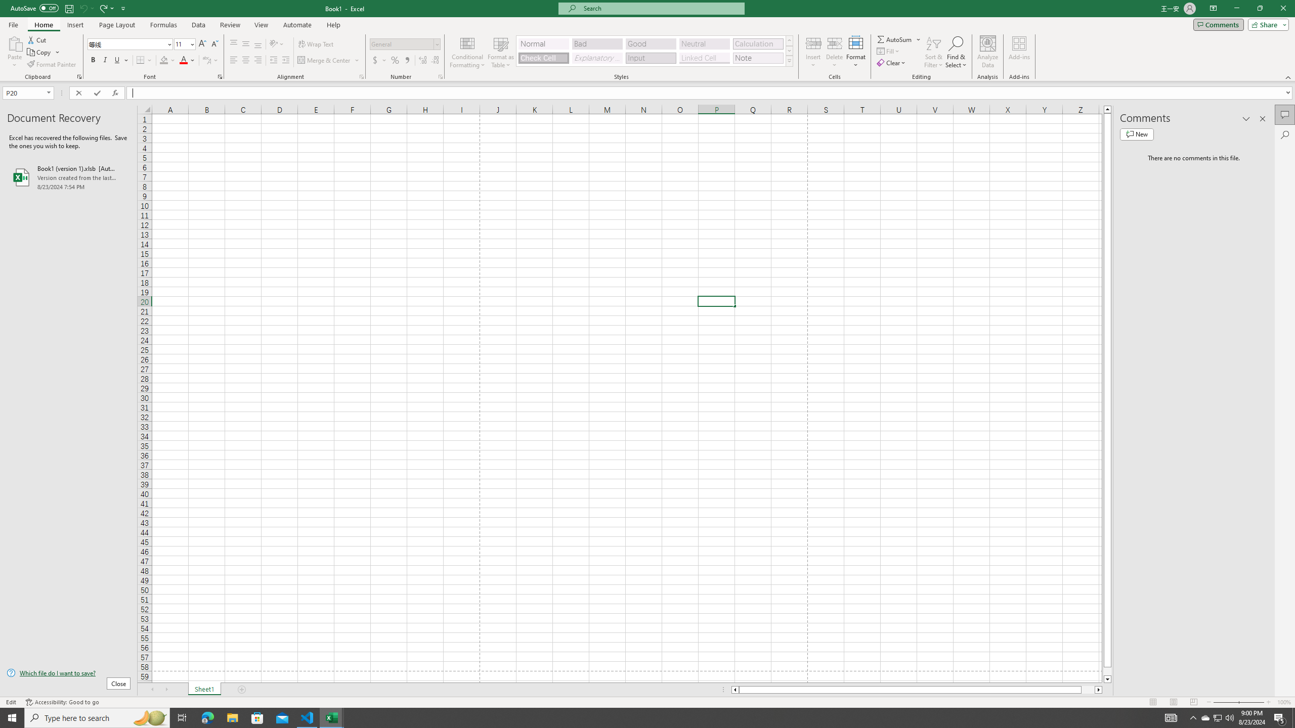 The image size is (1295, 728). Describe the element at coordinates (899, 39) in the screenshot. I see `AutoSum` at that location.